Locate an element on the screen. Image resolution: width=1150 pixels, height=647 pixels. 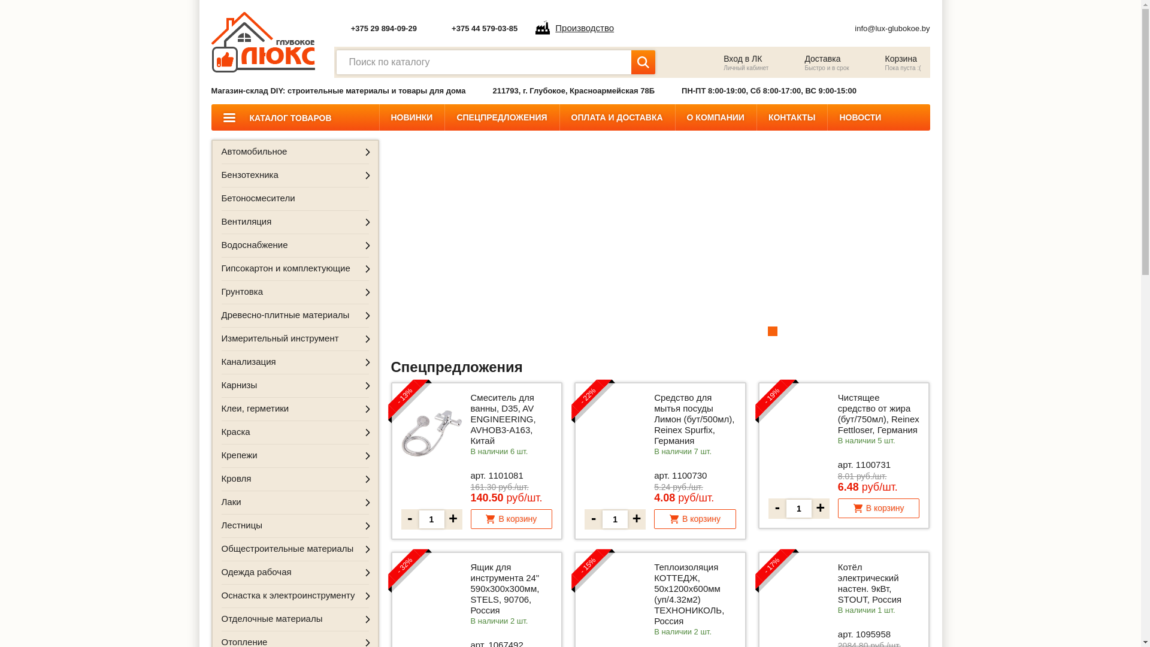
- is located at coordinates (410, 519).